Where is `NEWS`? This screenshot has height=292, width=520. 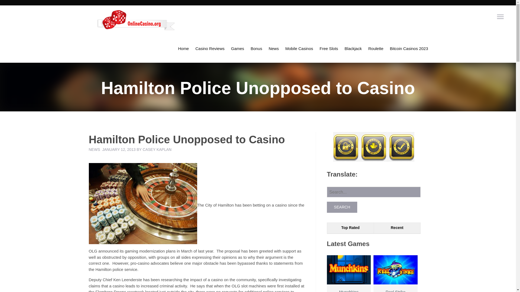 NEWS is located at coordinates (95, 149).